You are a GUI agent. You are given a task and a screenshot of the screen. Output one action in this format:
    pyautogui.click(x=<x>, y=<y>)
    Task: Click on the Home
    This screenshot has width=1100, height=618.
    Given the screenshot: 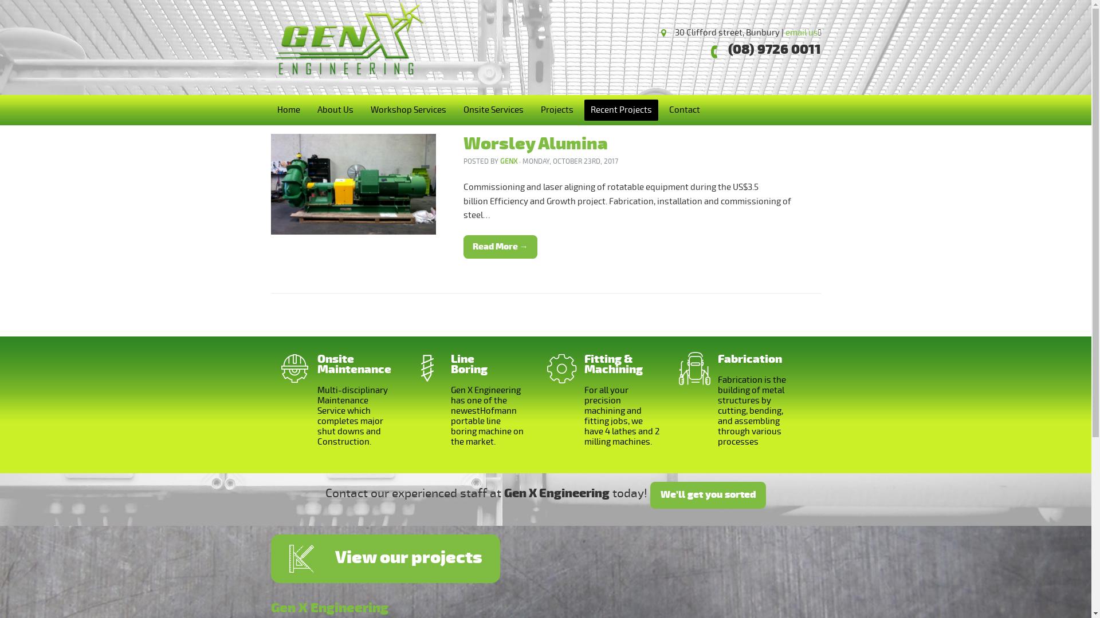 What is the action you would take?
    pyautogui.click(x=289, y=110)
    